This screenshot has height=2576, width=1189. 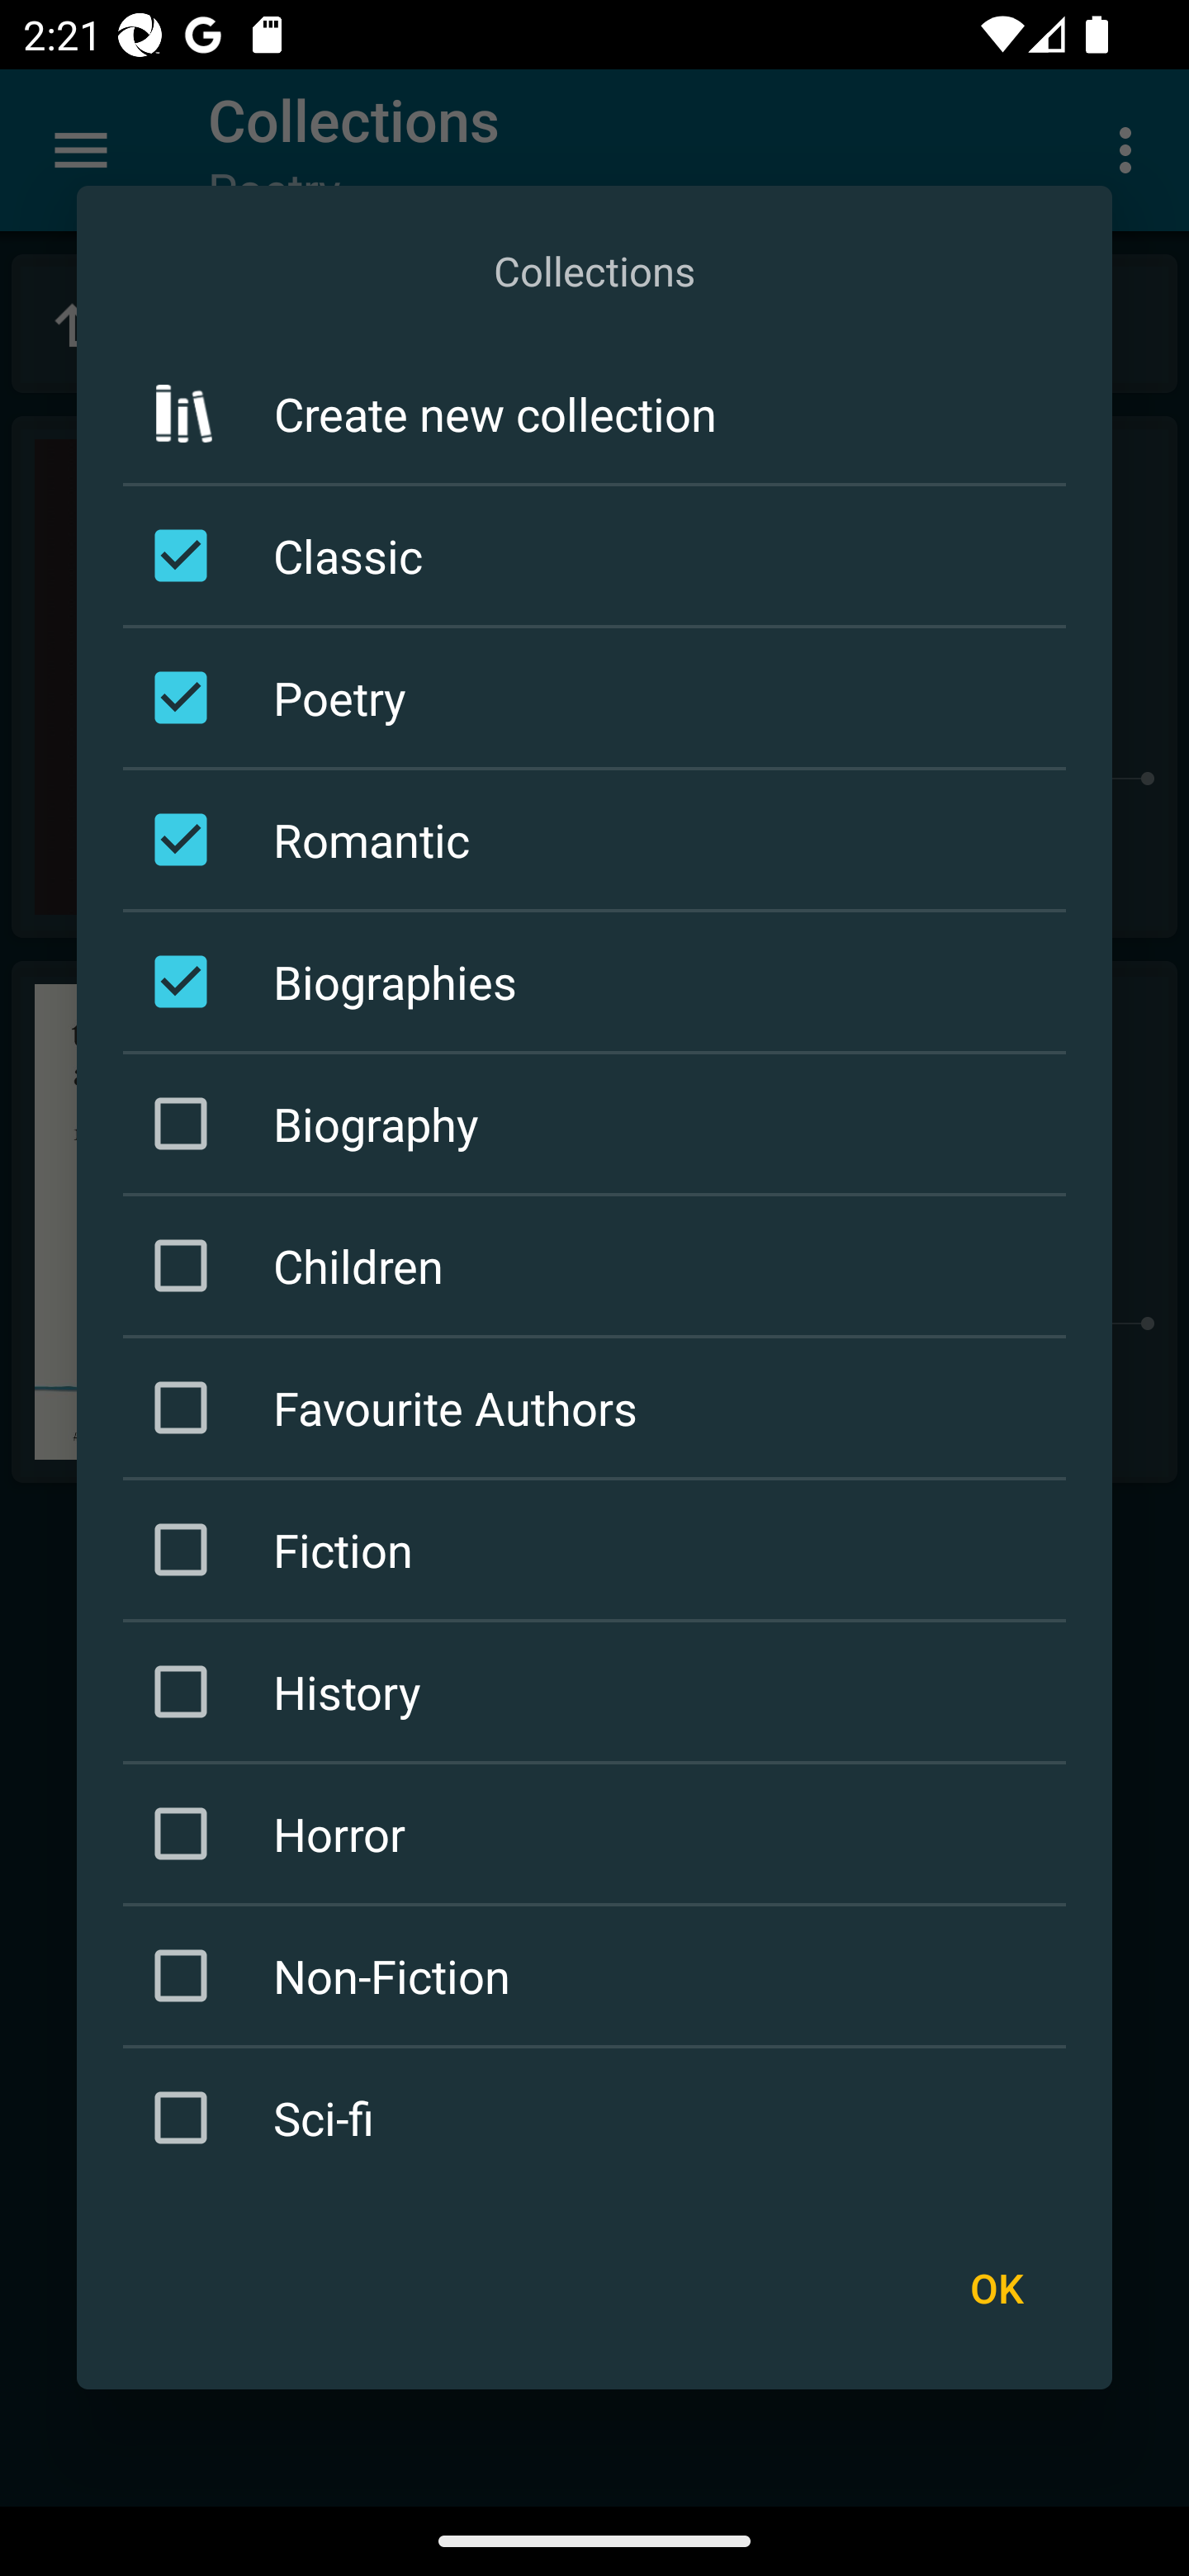 I want to click on Romantic, so click(x=599, y=839).